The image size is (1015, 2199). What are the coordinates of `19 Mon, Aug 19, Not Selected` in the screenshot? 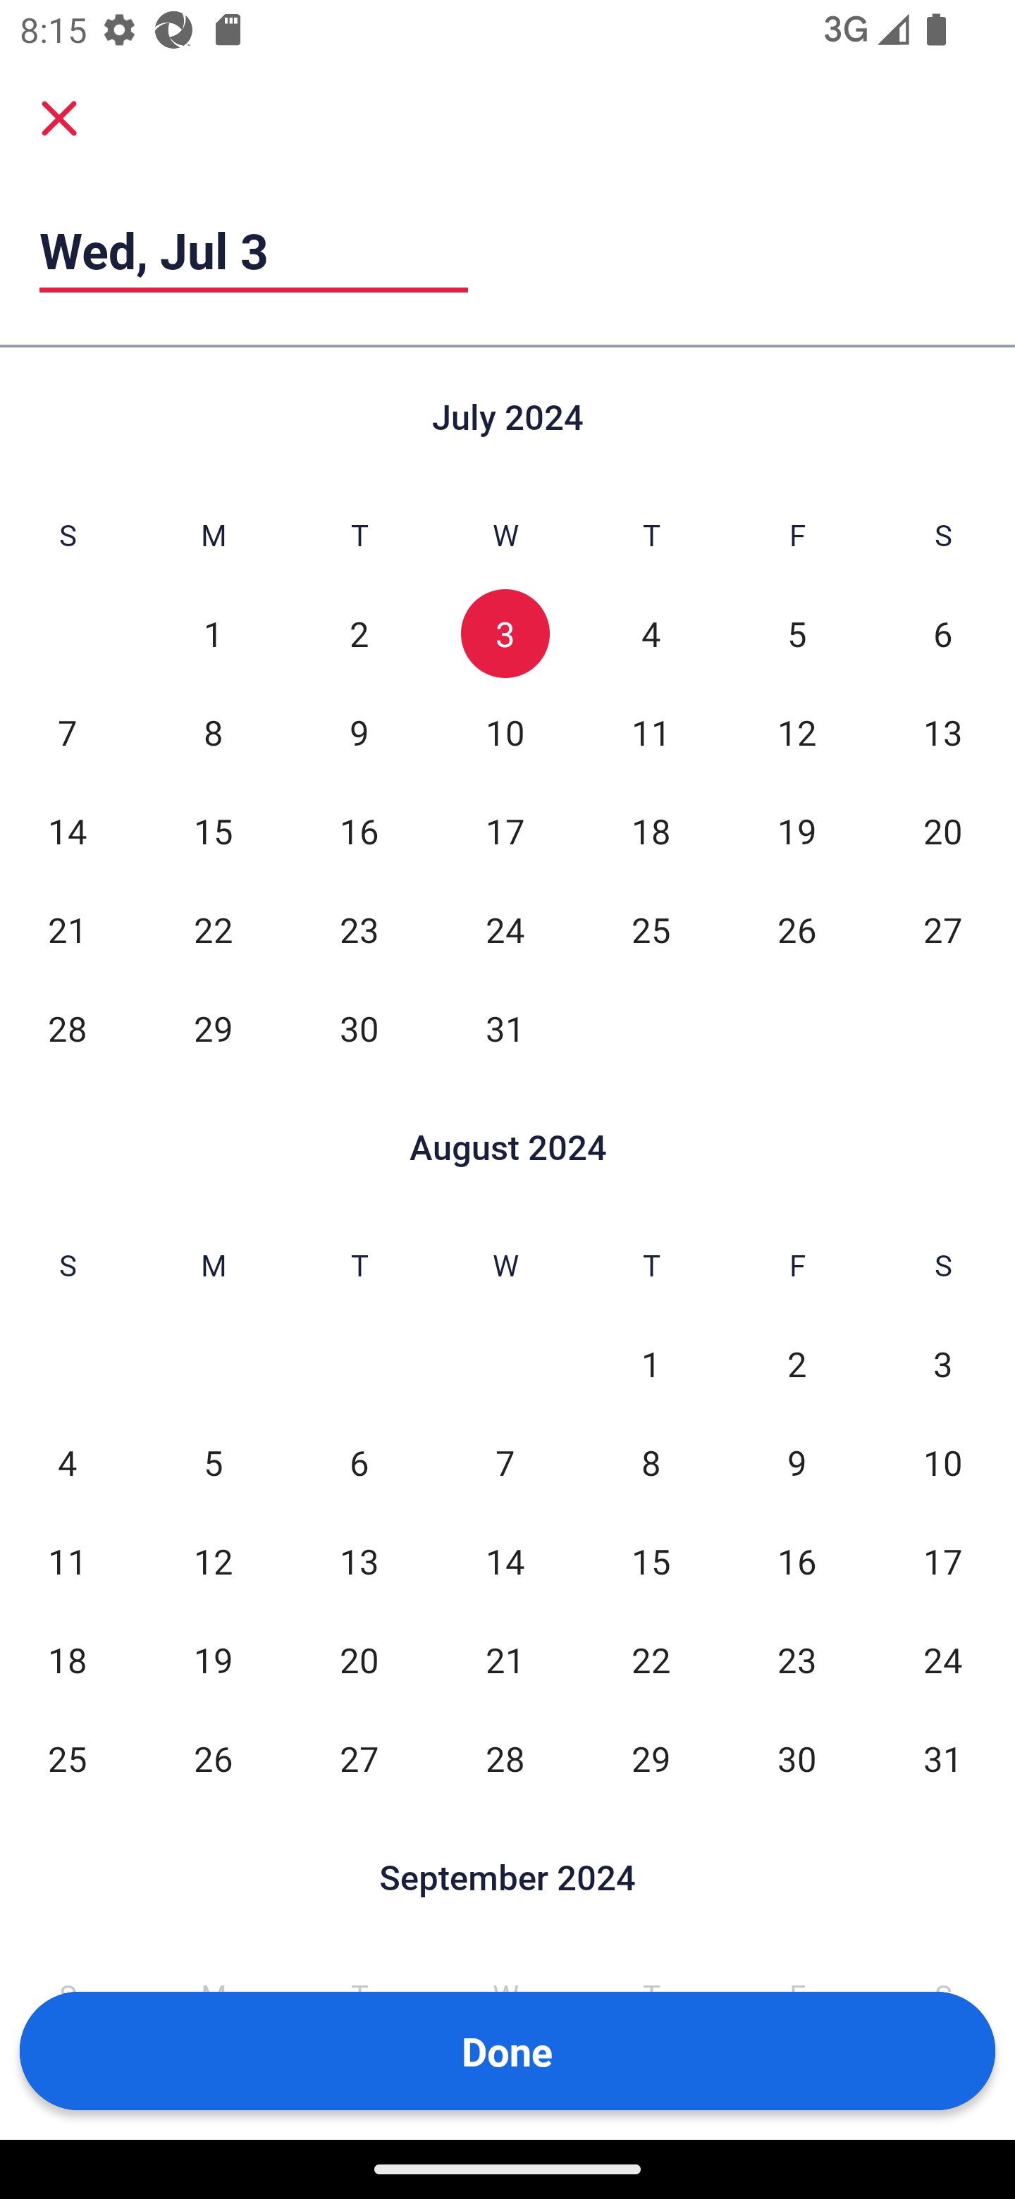 It's located at (213, 1659).